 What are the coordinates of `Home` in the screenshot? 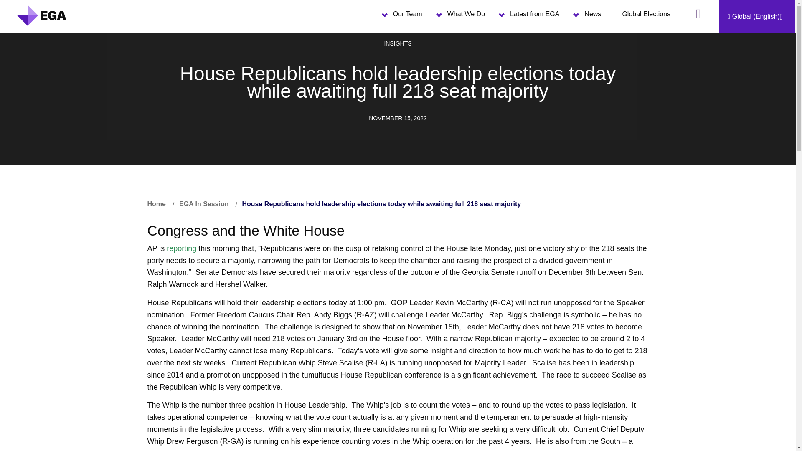 It's located at (160, 204).